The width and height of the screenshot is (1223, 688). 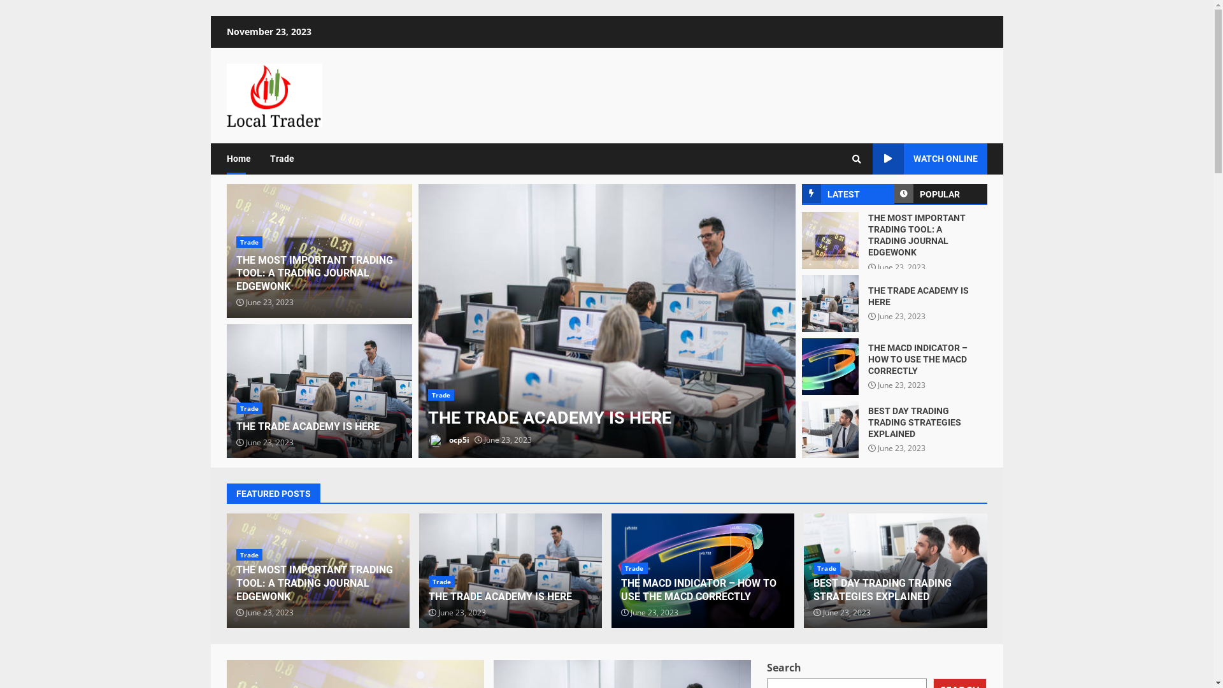 What do you see at coordinates (276, 159) in the screenshot?
I see `Trade` at bounding box center [276, 159].